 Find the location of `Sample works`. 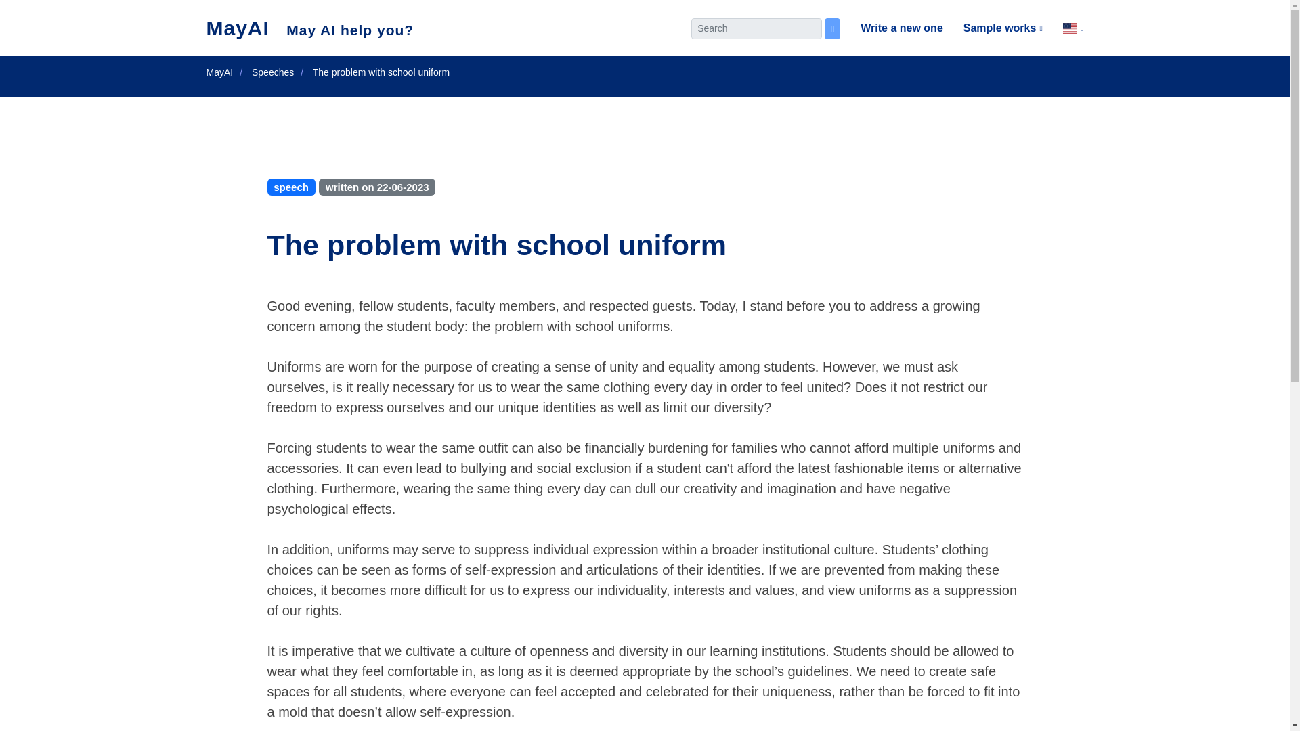

Sample works is located at coordinates (993, 28).